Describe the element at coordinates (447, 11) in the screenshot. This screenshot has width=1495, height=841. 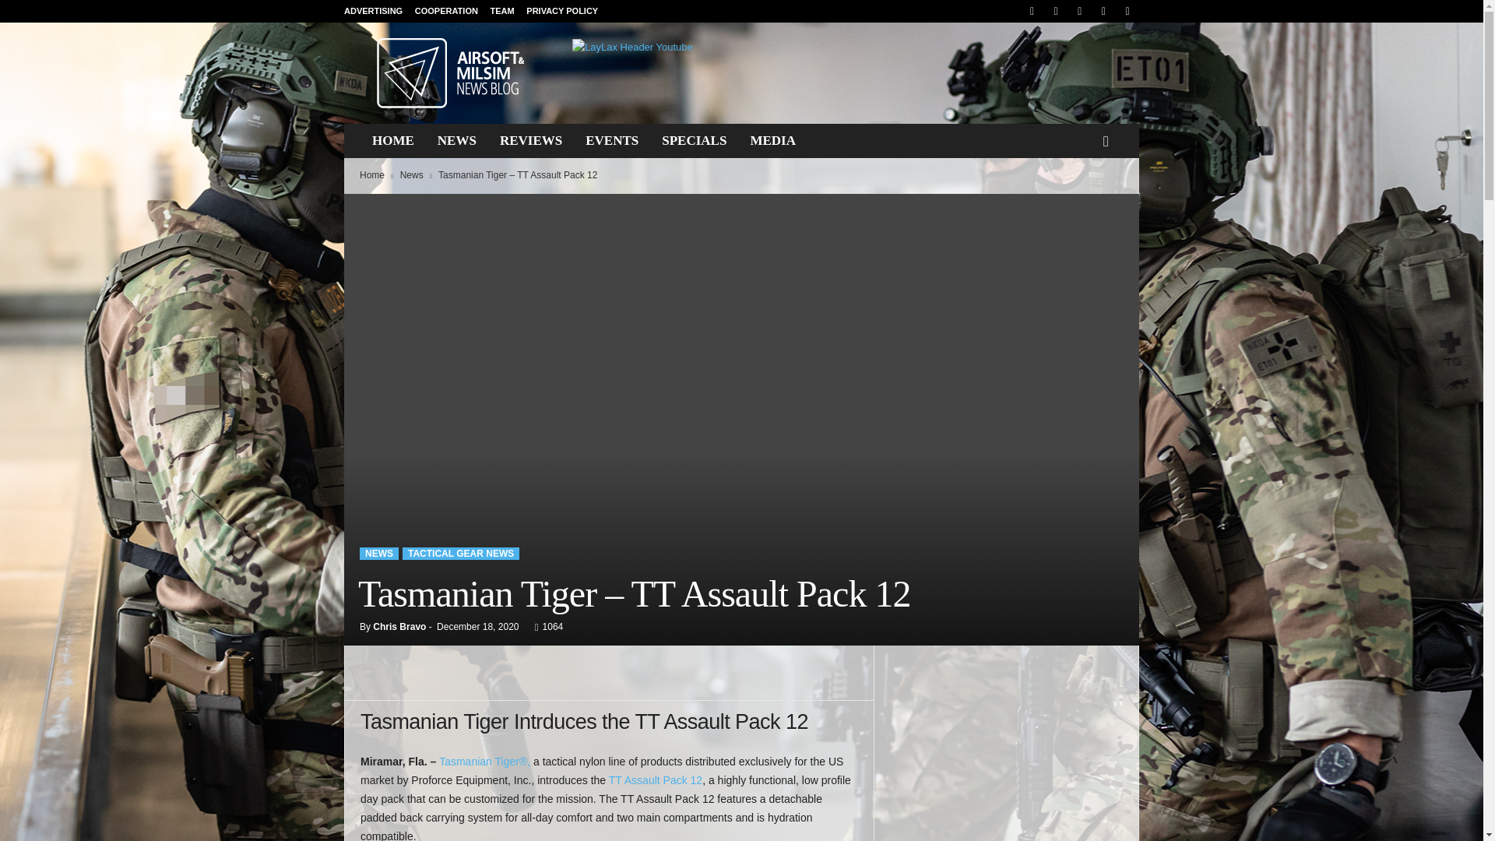
I see `COOPERATION` at that location.